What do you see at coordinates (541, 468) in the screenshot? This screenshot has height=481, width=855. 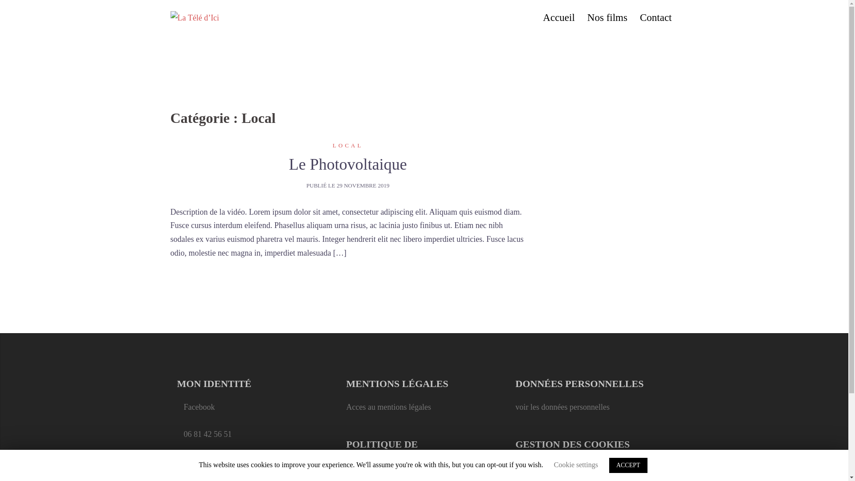 I see `Cookie settings` at bounding box center [541, 468].